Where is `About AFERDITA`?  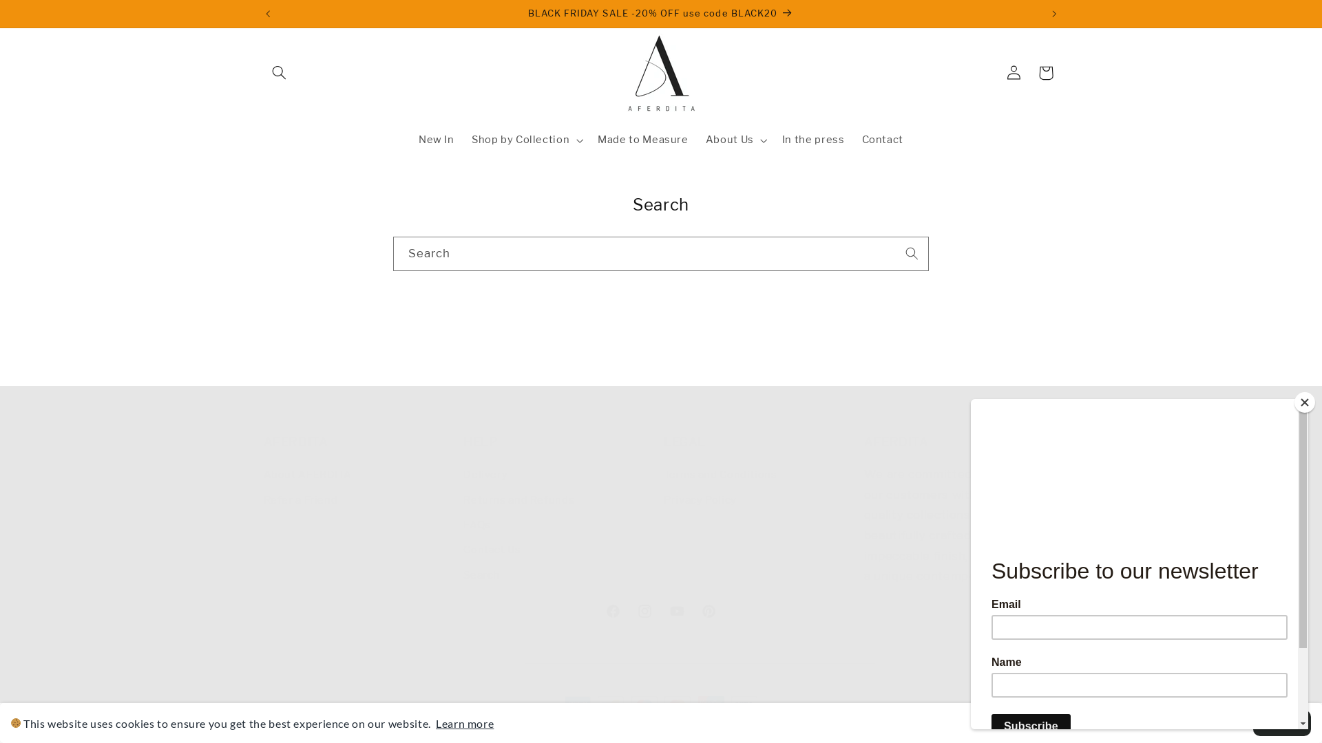
About AFERDITA is located at coordinates (307, 477).